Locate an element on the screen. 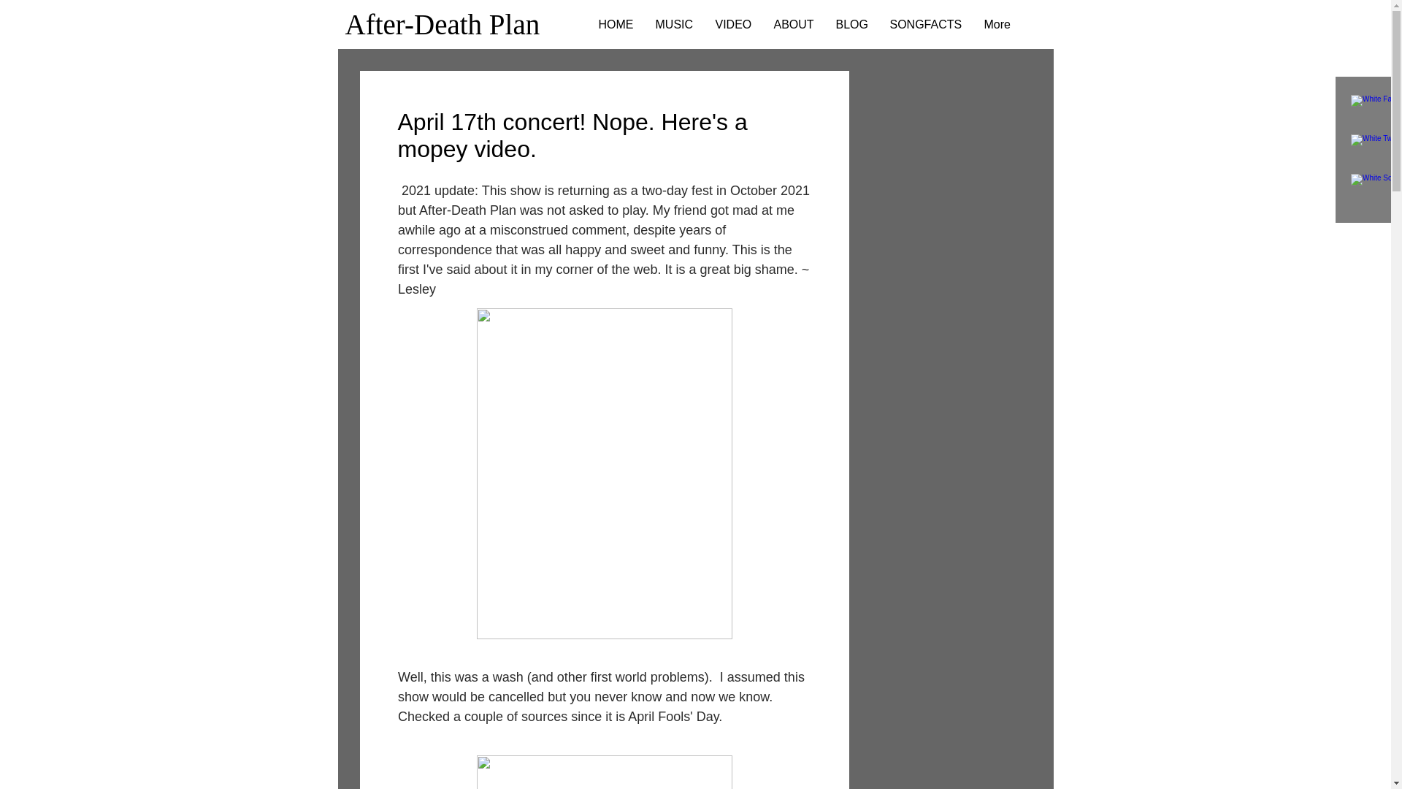 This screenshot has height=789, width=1402. VIDEO is located at coordinates (733, 24).